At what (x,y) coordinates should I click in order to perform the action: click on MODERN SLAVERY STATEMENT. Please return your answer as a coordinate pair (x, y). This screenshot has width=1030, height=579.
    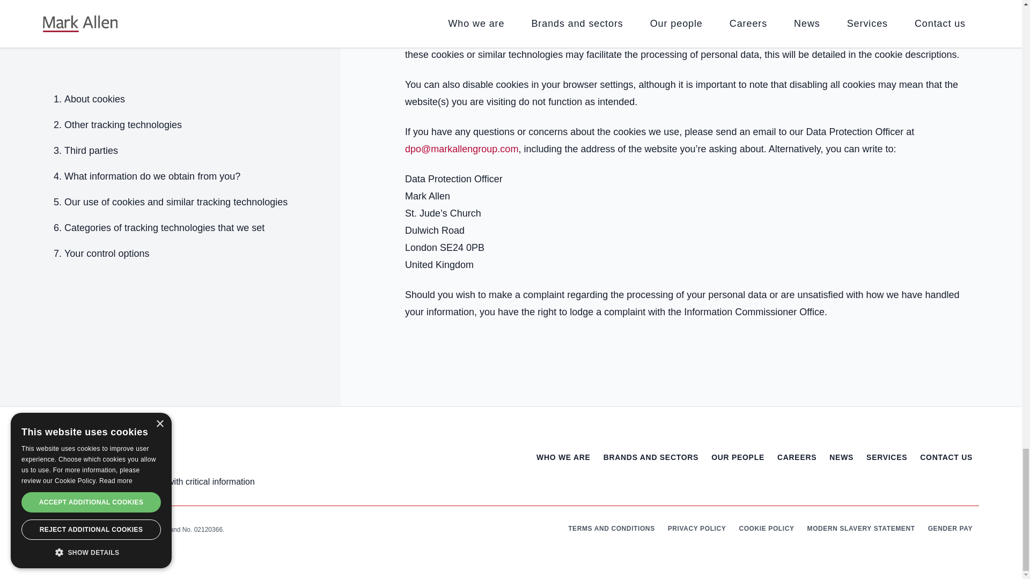
    Looking at the image, I should click on (862, 530).